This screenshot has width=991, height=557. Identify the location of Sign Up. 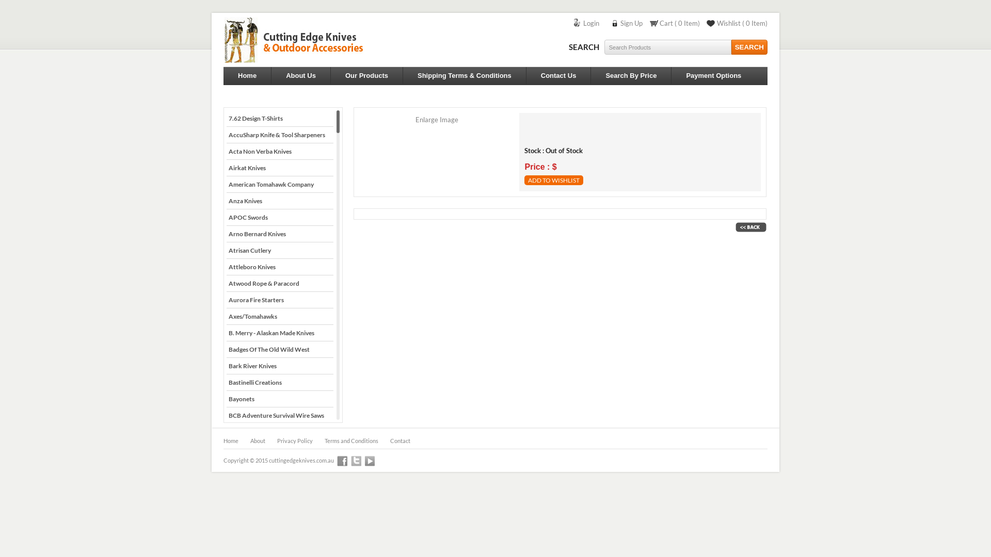
(632, 23).